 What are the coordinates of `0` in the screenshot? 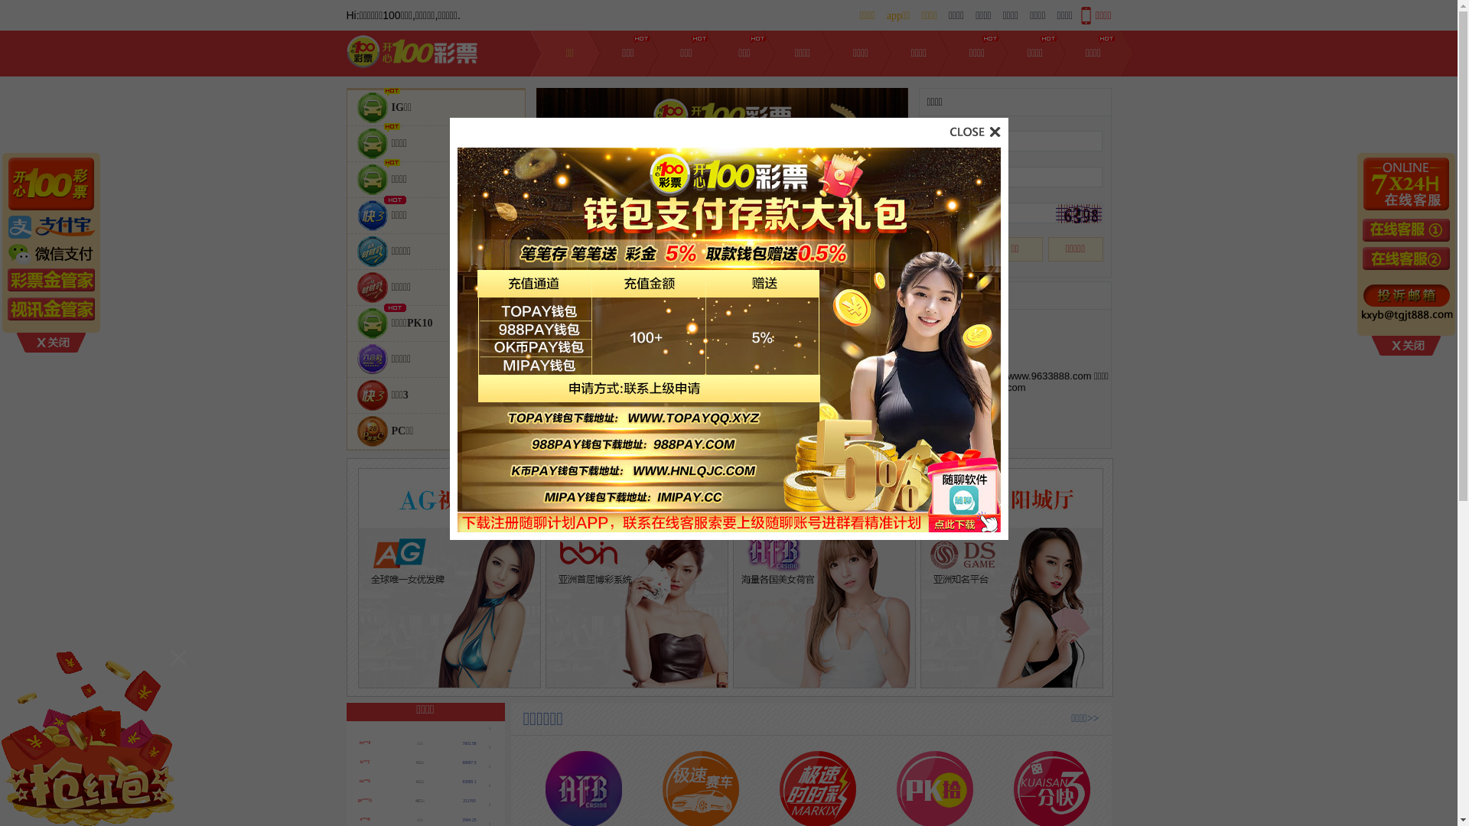 It's located at (1011, 578).